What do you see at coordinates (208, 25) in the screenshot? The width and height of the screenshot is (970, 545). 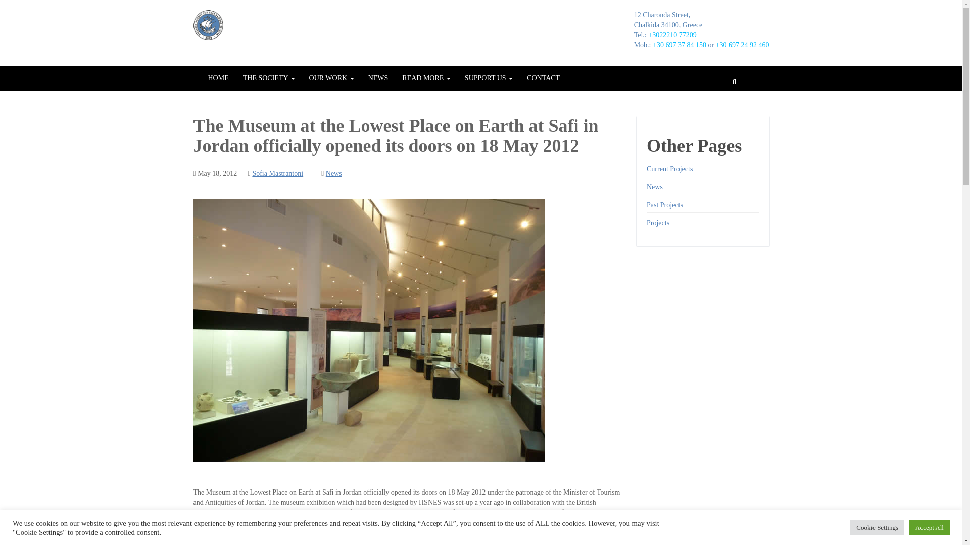 I see `Logo` at bounding box center [208, 25].